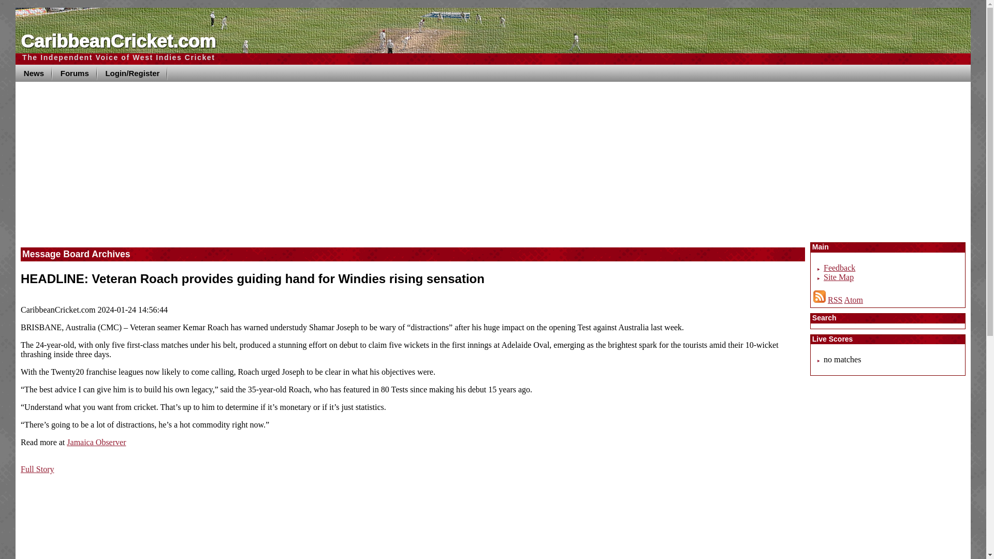 The image size is (994, 559). Describe the element at coordinates (37, 469) in the screenshot. I see `Full Story` at that location.